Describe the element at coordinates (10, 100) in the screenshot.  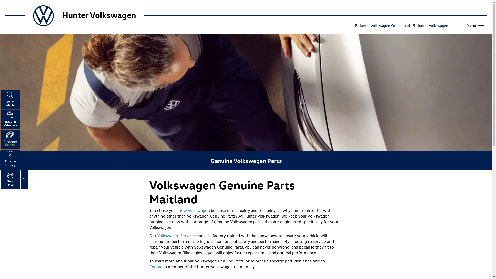
I see `Search
Vehicles` at that location.